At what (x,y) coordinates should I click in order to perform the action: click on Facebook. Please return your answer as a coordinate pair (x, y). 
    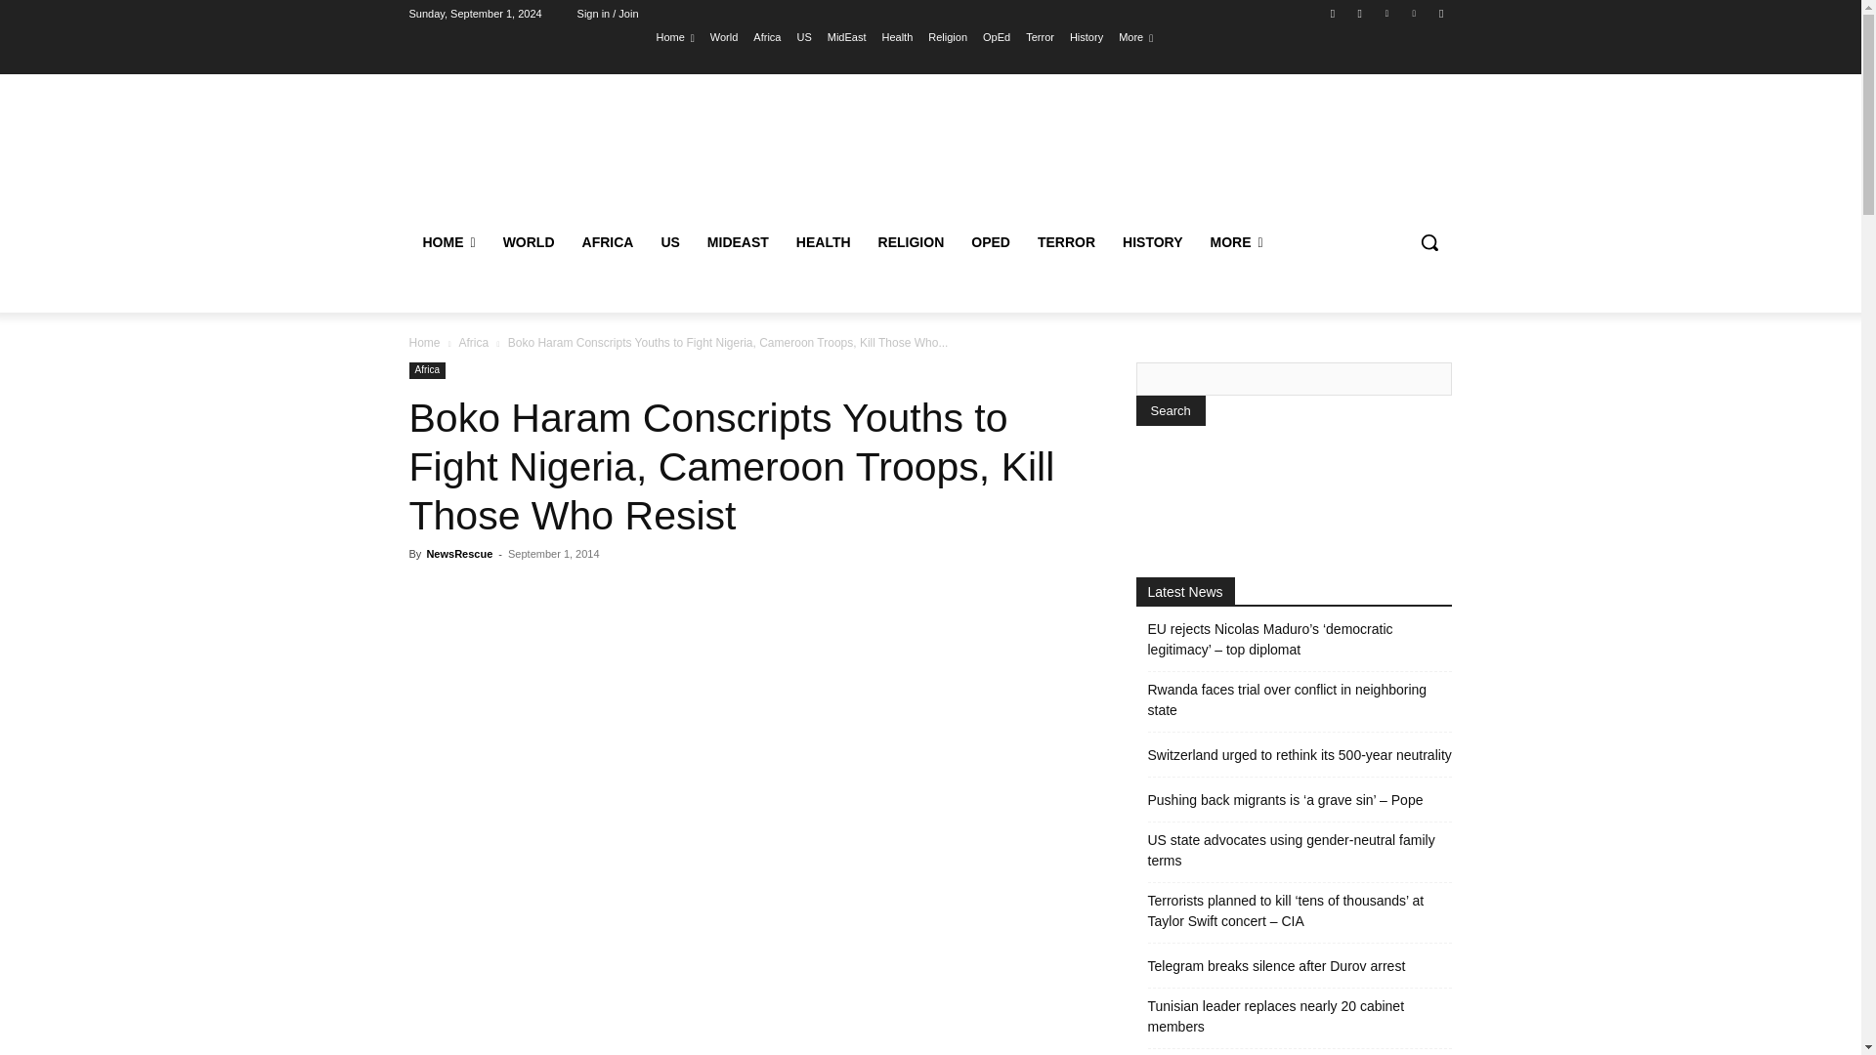
    Looking at the image, I should click on (1333, 13).